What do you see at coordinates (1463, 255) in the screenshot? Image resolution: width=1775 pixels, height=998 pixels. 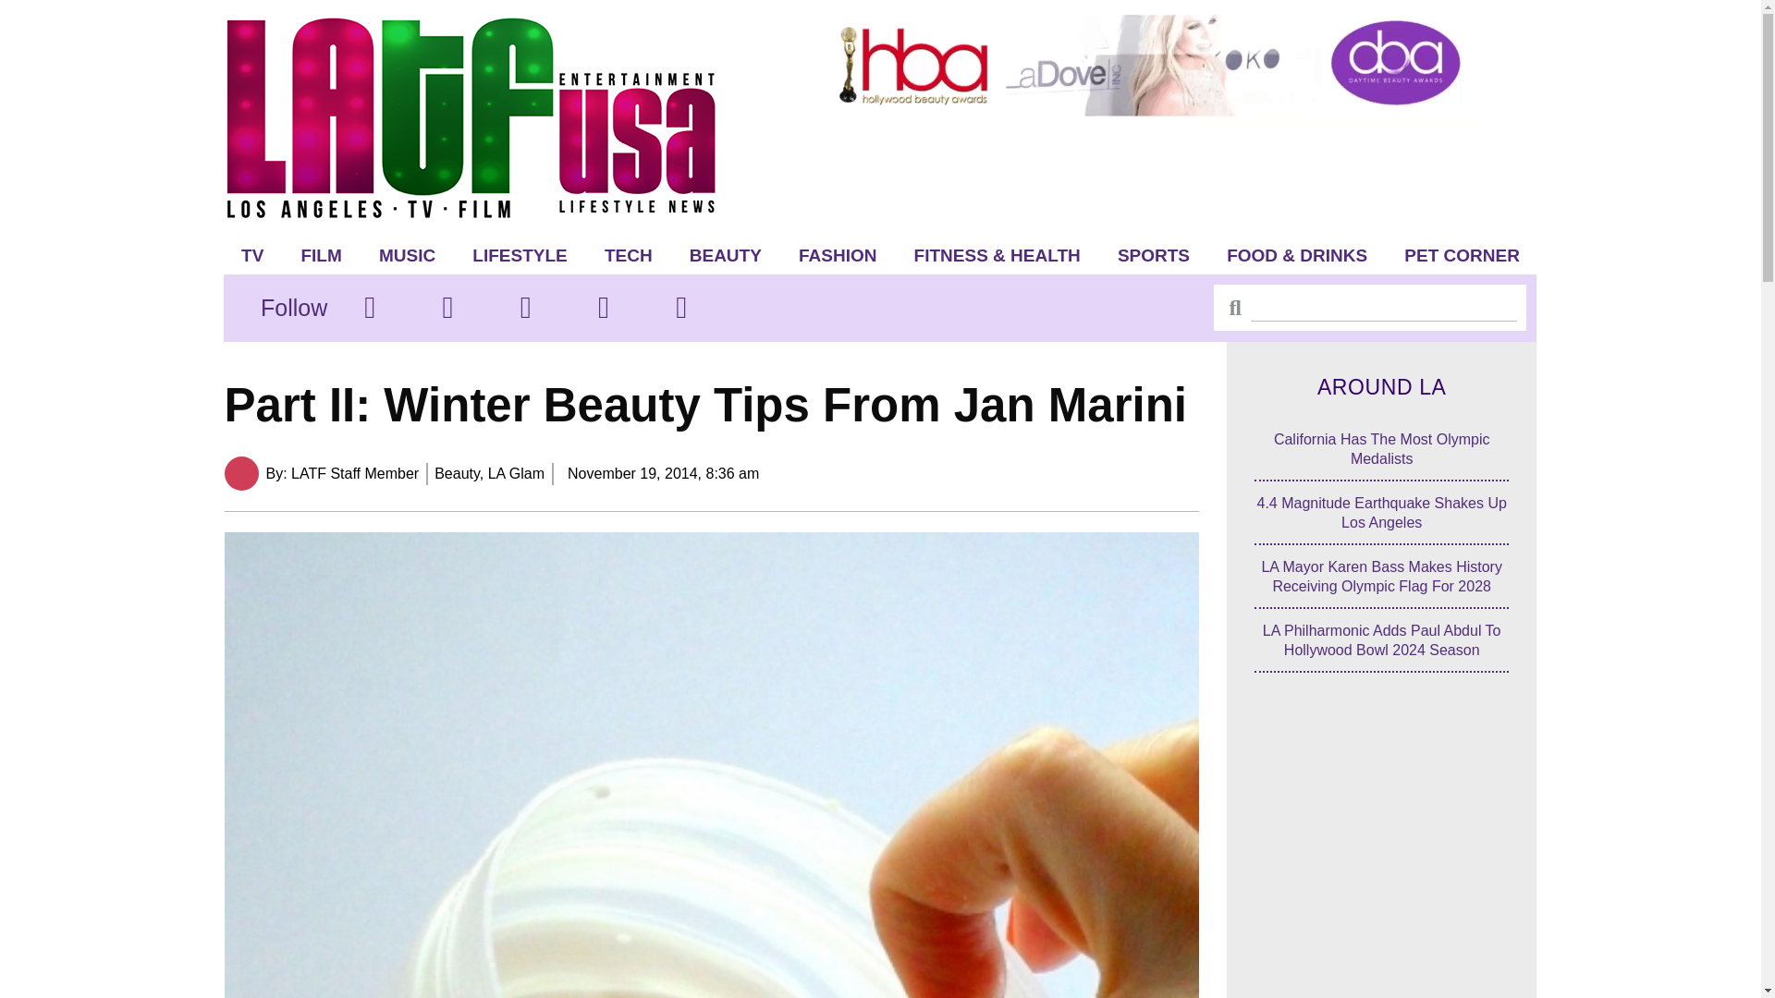 I see `PET CORNER` at bounding box center [1463, 255].